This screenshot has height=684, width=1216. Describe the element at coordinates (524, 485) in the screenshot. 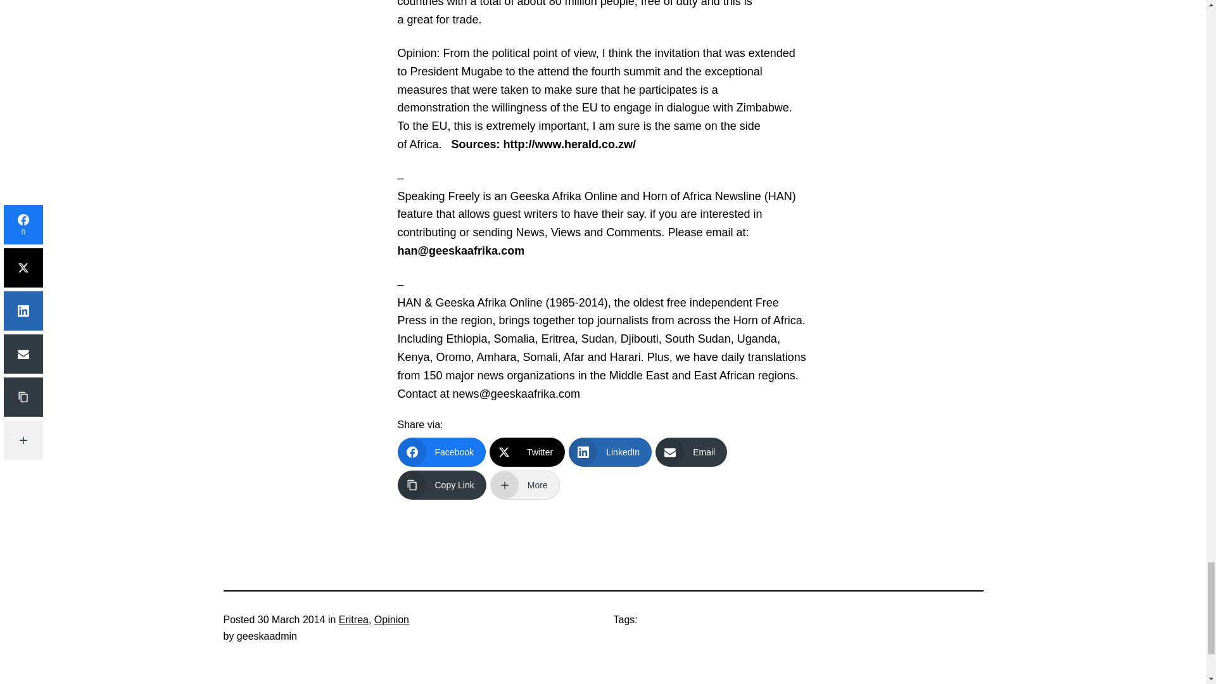

I see `More` at that location.